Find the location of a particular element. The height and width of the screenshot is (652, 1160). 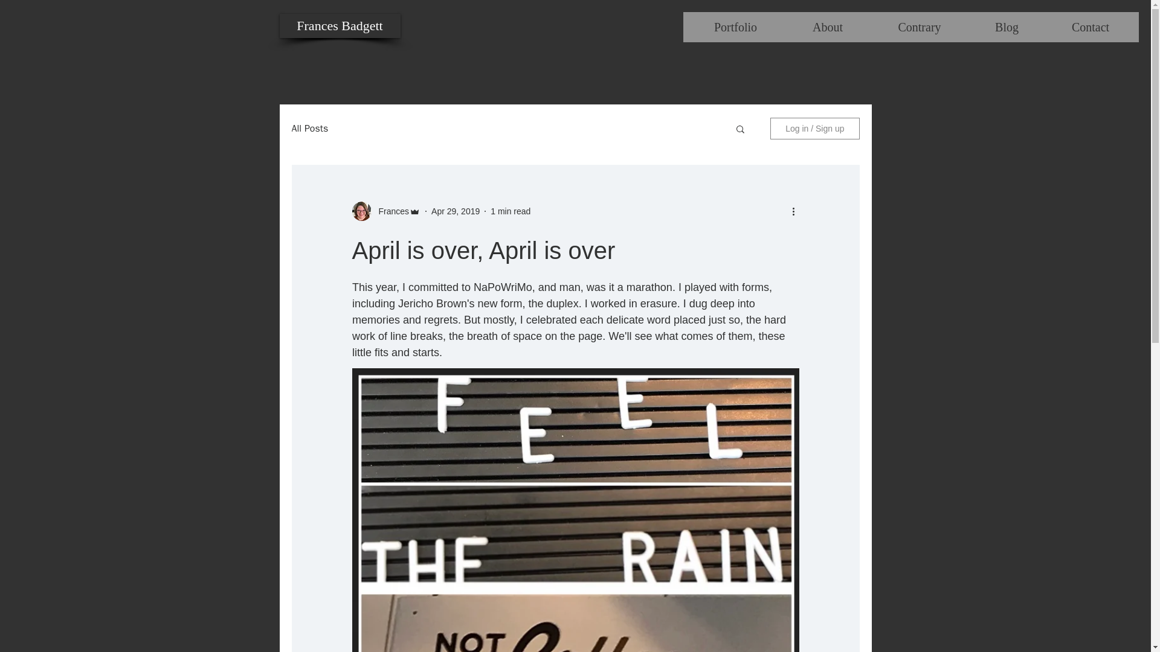

Blog is located at coordinates (1007, 27).